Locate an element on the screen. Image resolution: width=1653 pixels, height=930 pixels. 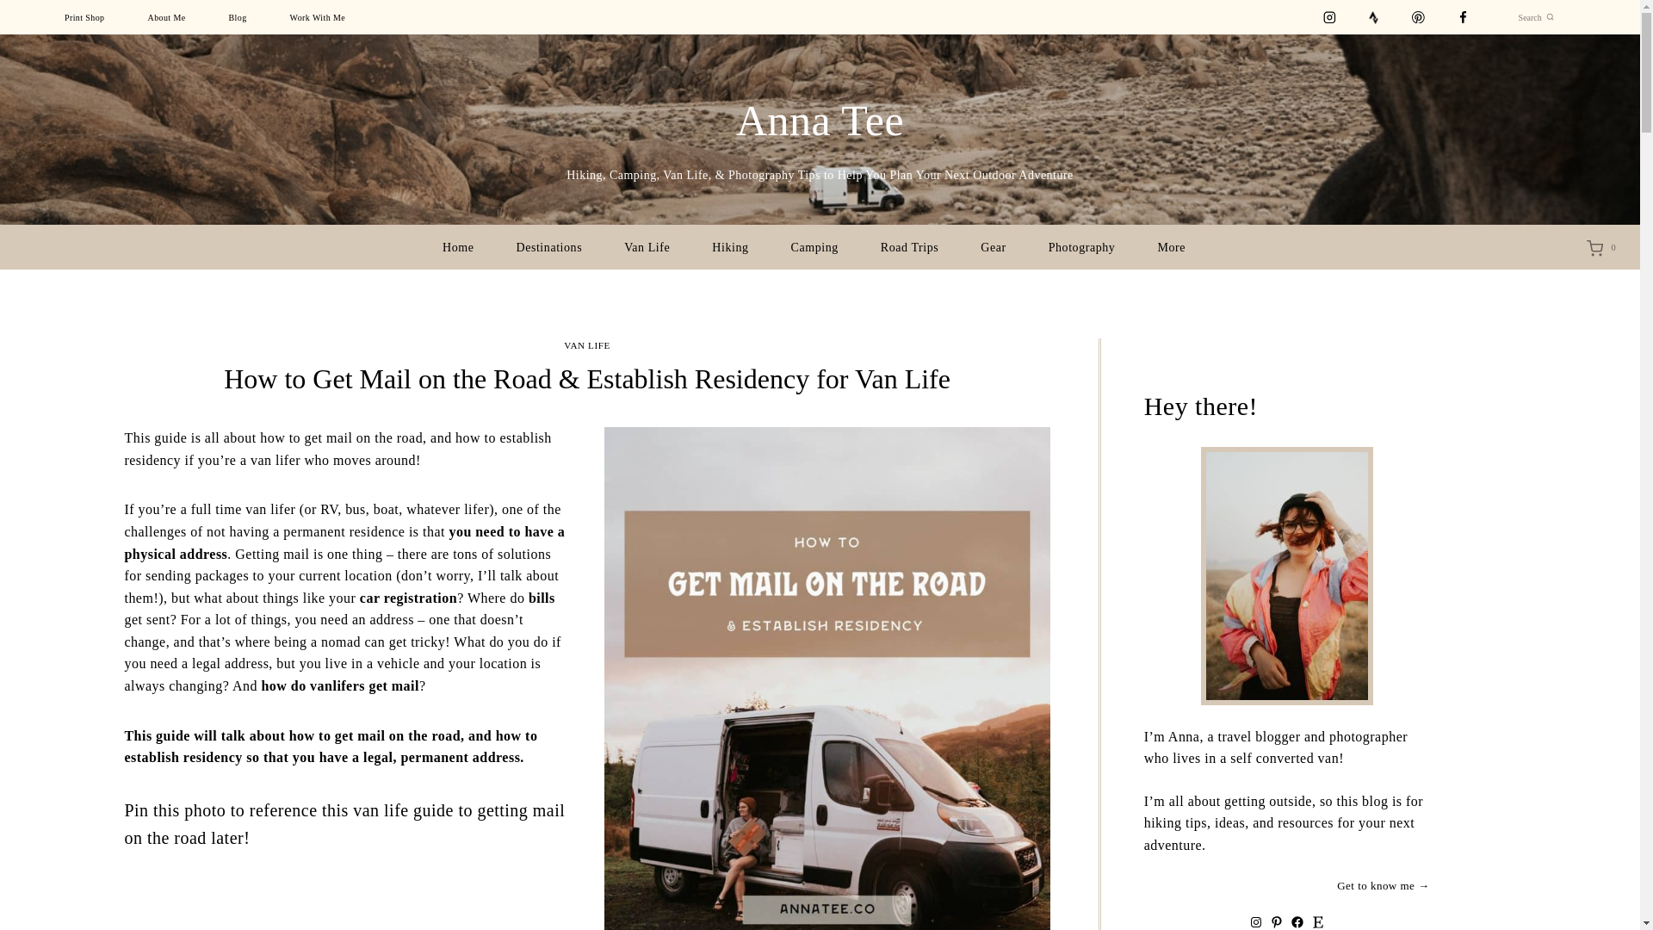
More is located at coordinates (1178, 248).